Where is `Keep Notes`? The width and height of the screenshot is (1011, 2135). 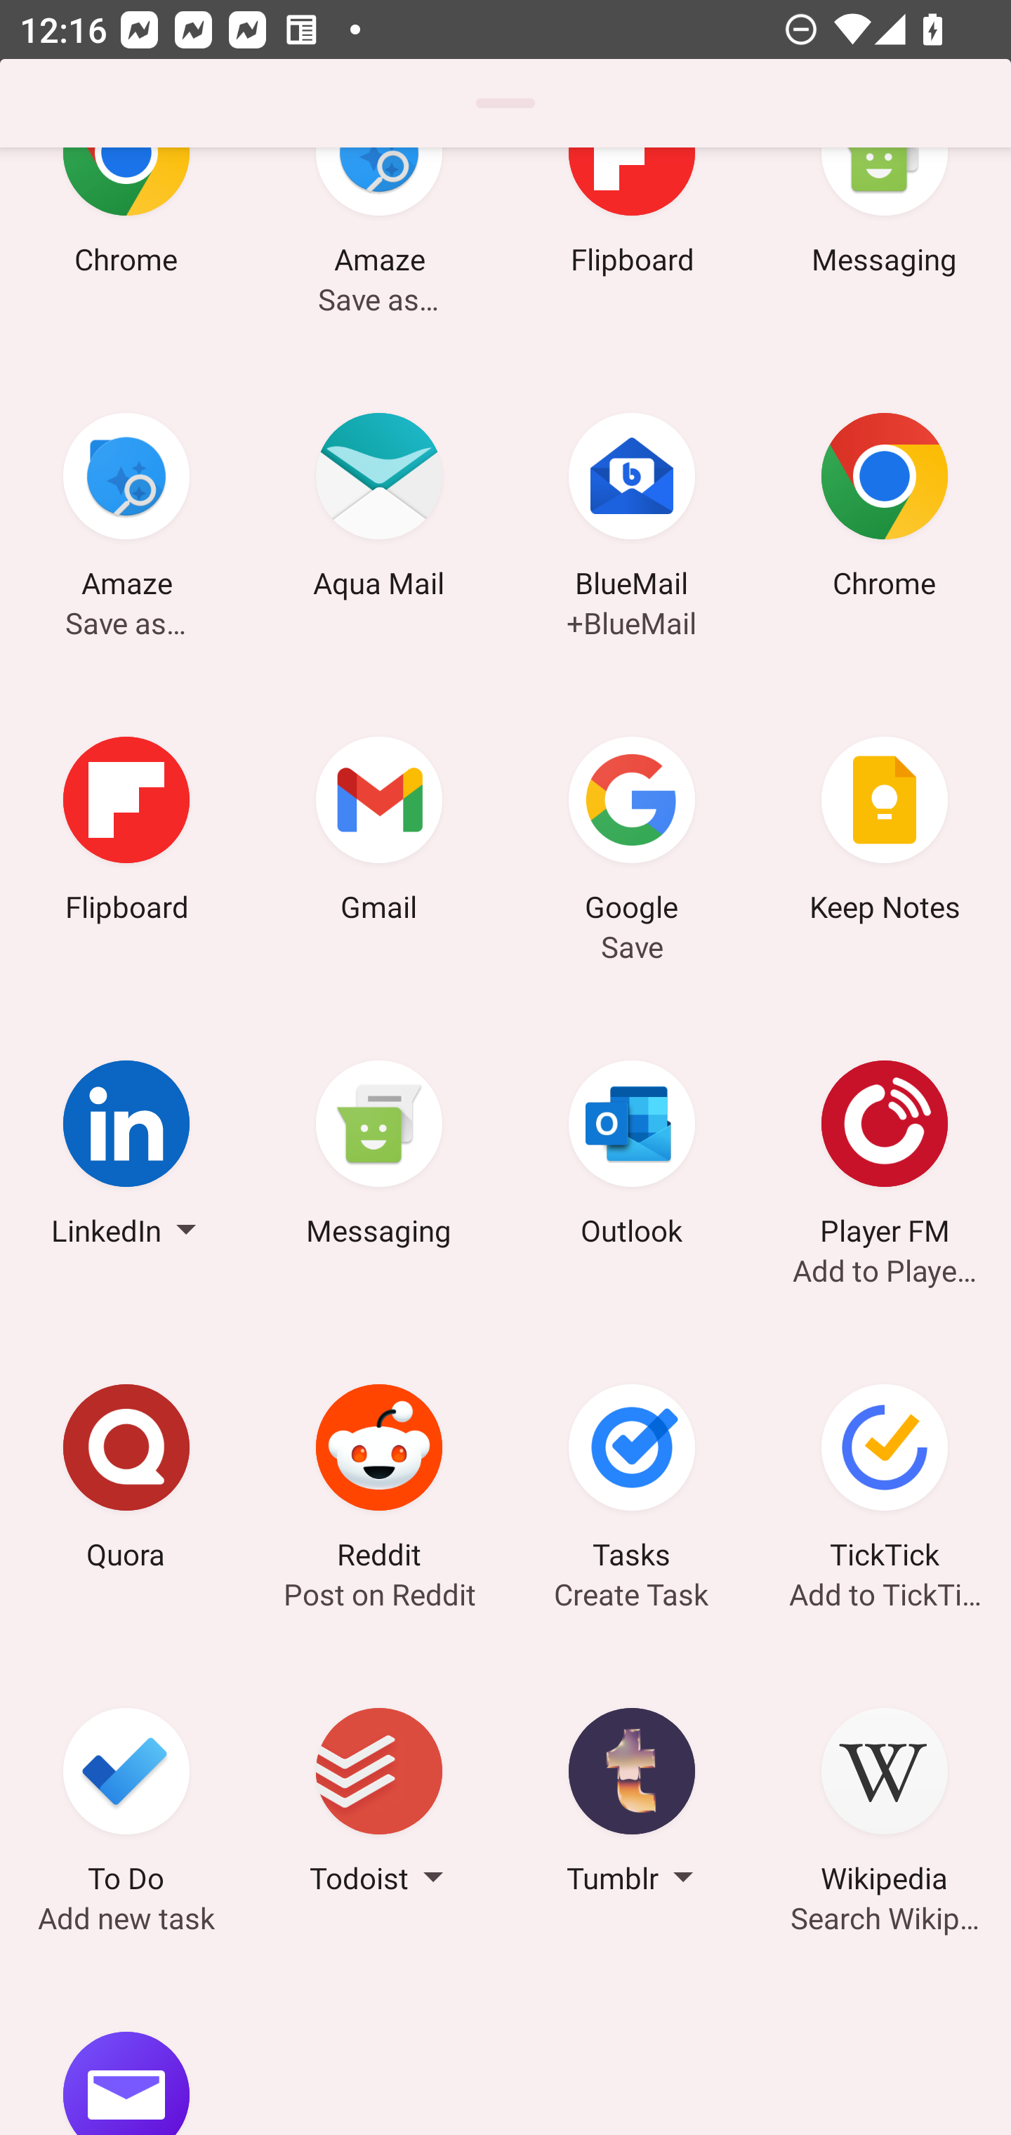
Keep Notes is located at coordinates (885, 833).